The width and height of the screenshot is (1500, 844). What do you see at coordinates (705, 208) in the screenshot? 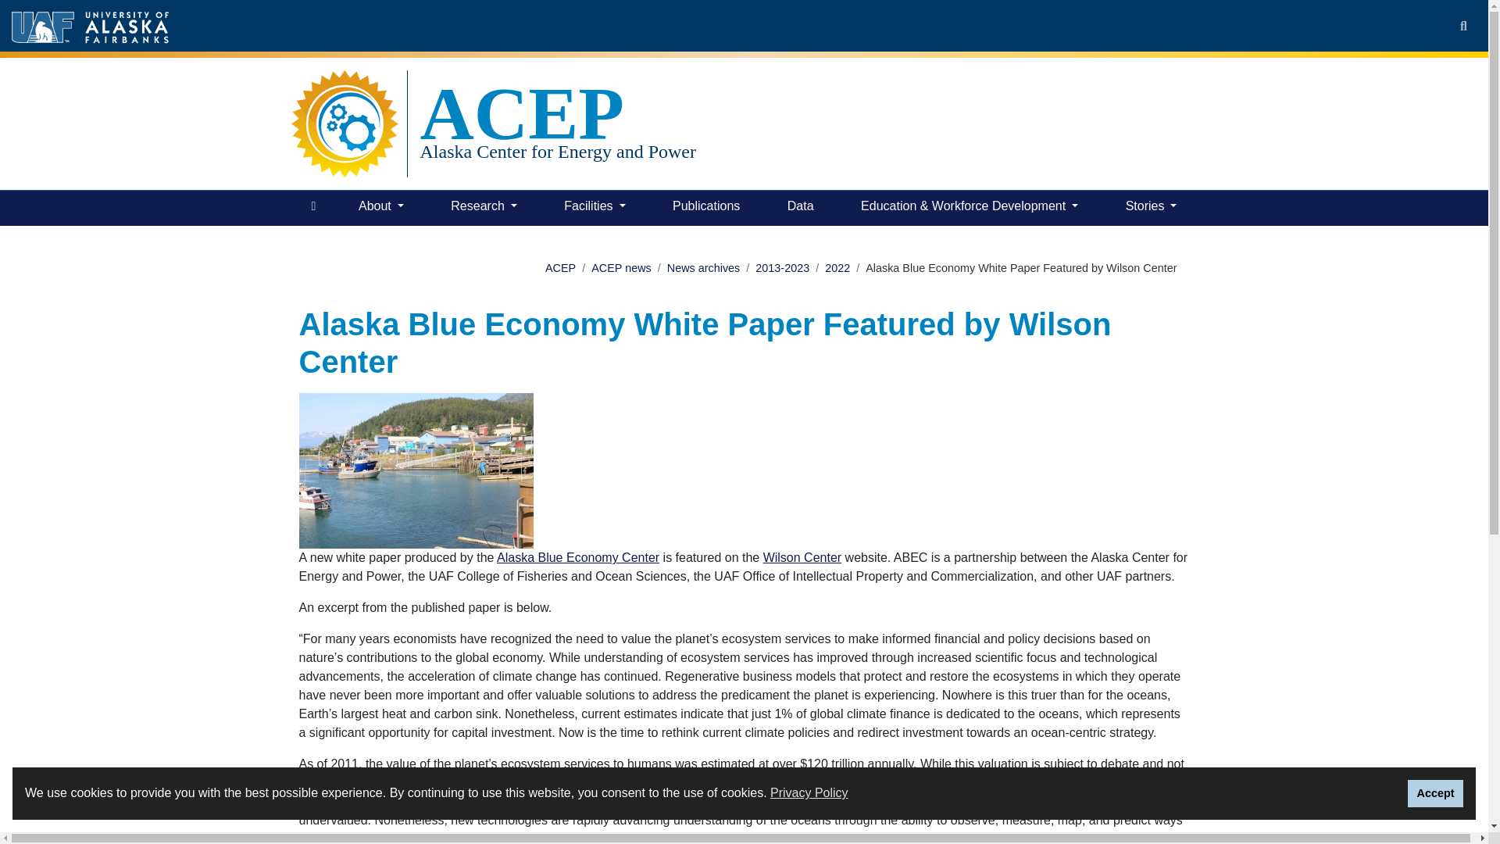
I see `Publications` at bounding box center [705, 208].